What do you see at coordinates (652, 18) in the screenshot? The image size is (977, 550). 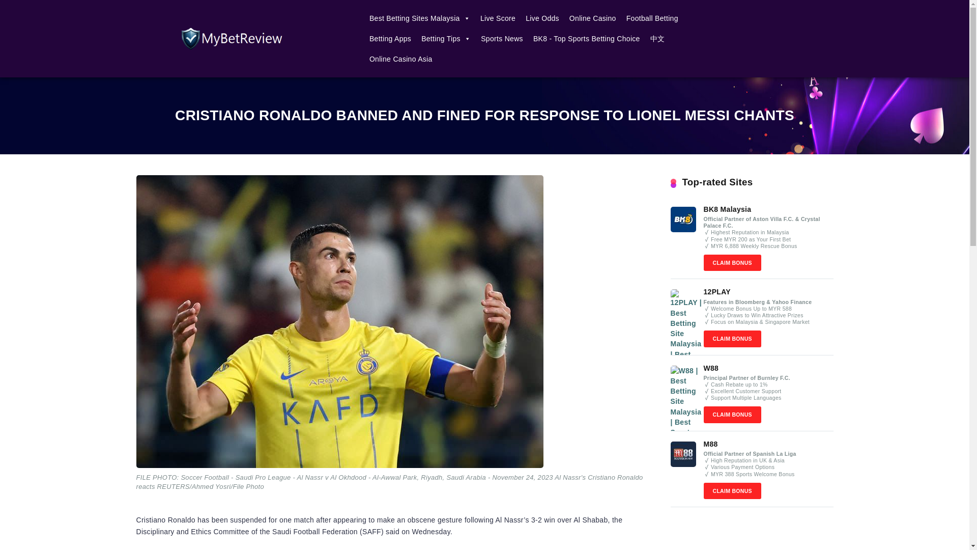 I see `Football Betting` at bounding box center [652, 18].